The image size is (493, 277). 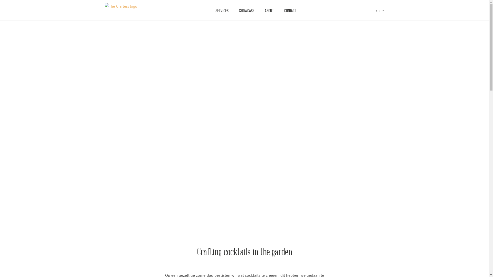 I want to click on ABOUT, so click(x=269, y=11).